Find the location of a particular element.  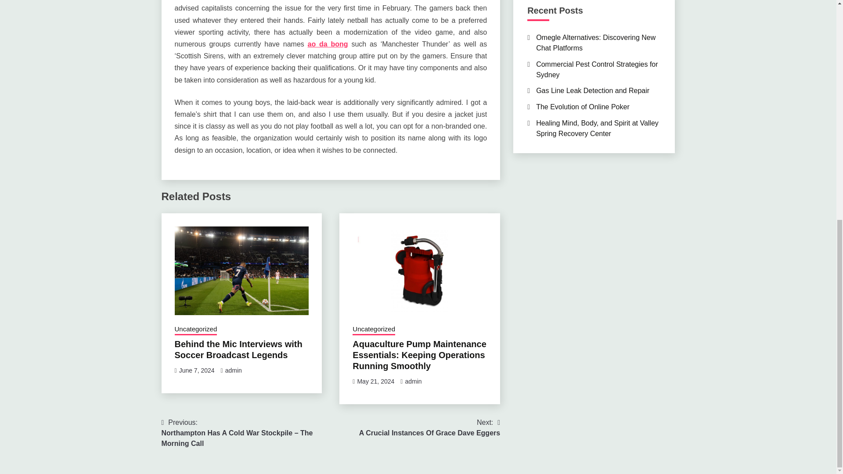

ao da bong is located at coordinates (234, 370).